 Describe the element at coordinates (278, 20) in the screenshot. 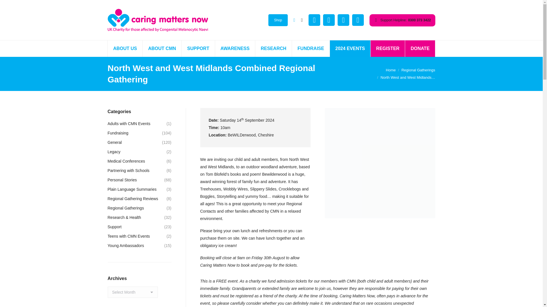

I see `Shop` at that location.